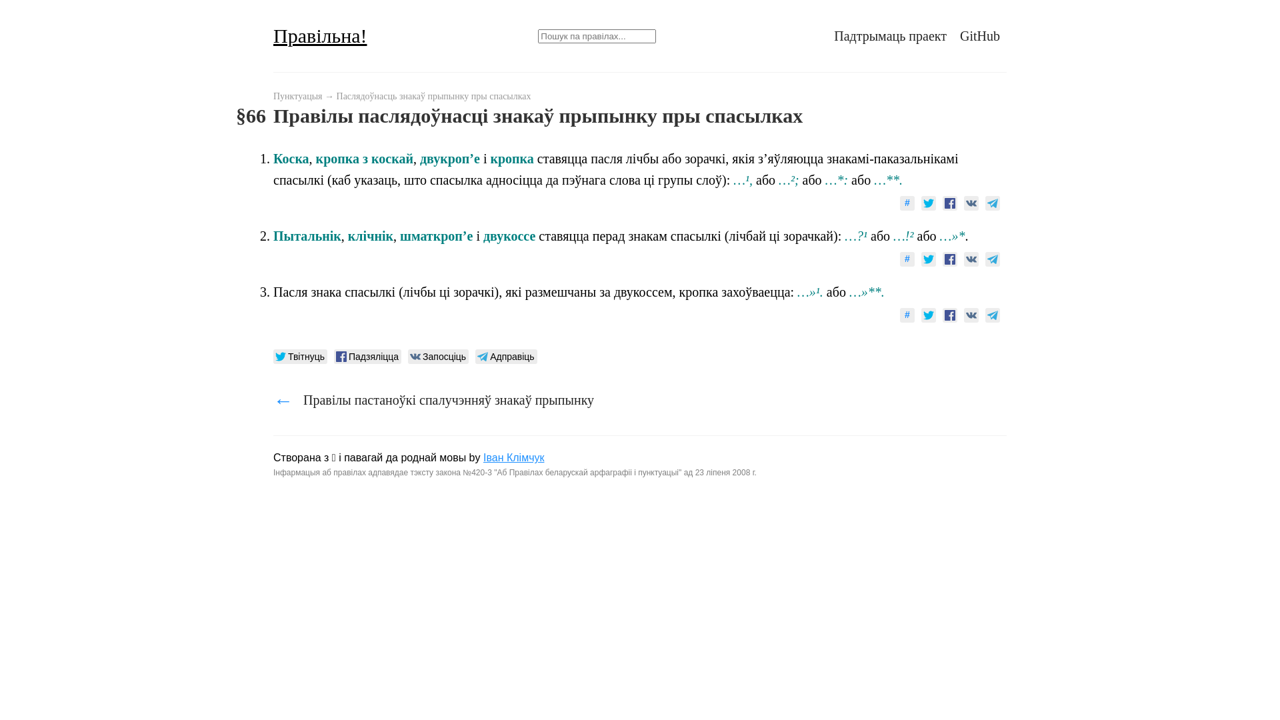  I want to click on GitHub, so click(980, 36).